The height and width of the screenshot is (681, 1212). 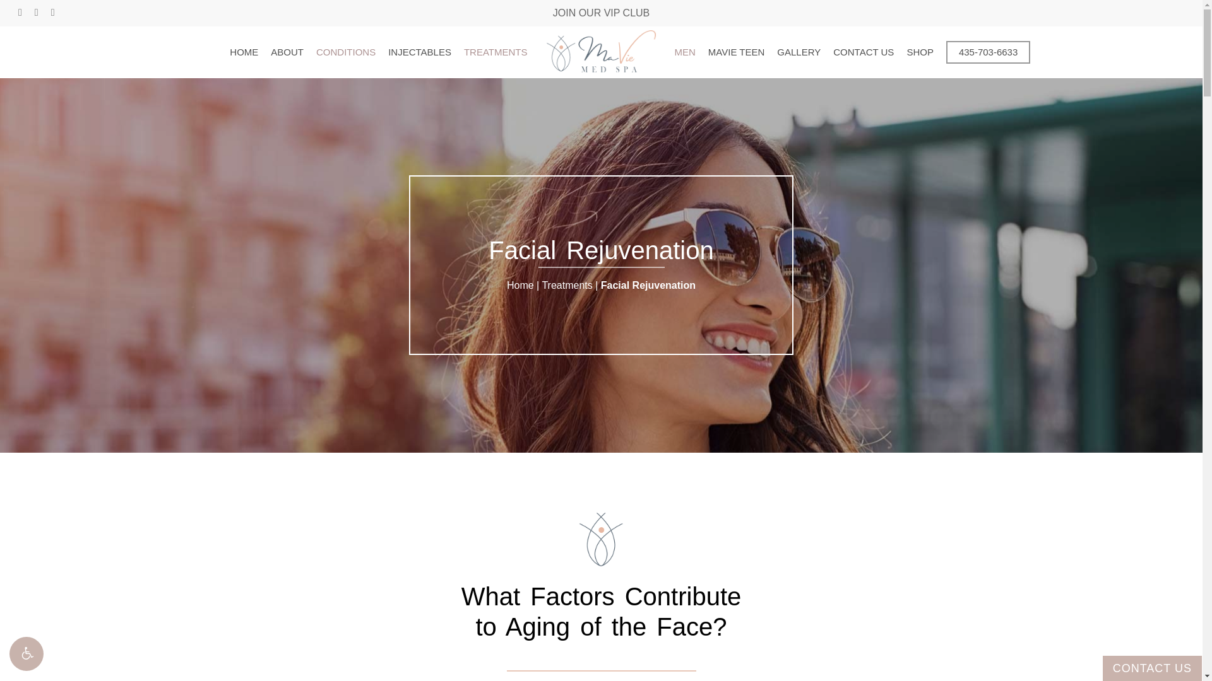 I want to click on CONDITIONS, so click(x=346, y=52).